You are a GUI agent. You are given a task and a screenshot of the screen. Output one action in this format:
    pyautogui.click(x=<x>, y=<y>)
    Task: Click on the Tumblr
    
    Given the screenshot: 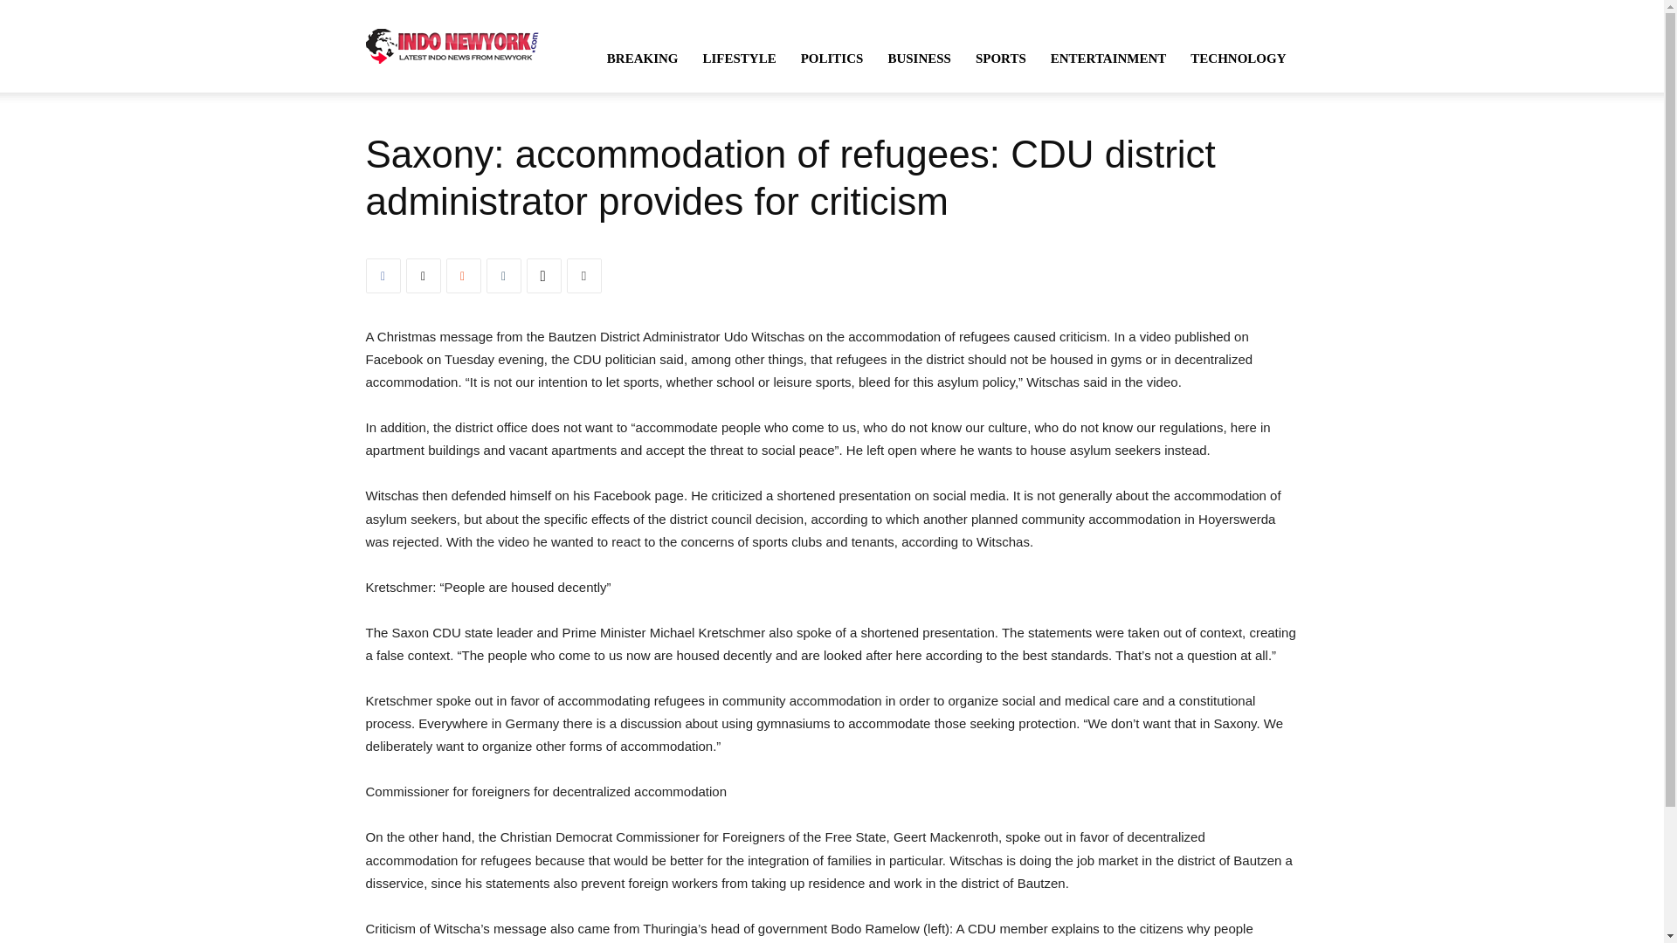 What is the action you would take?
    pyautogui.click(x=503, y=275)
    